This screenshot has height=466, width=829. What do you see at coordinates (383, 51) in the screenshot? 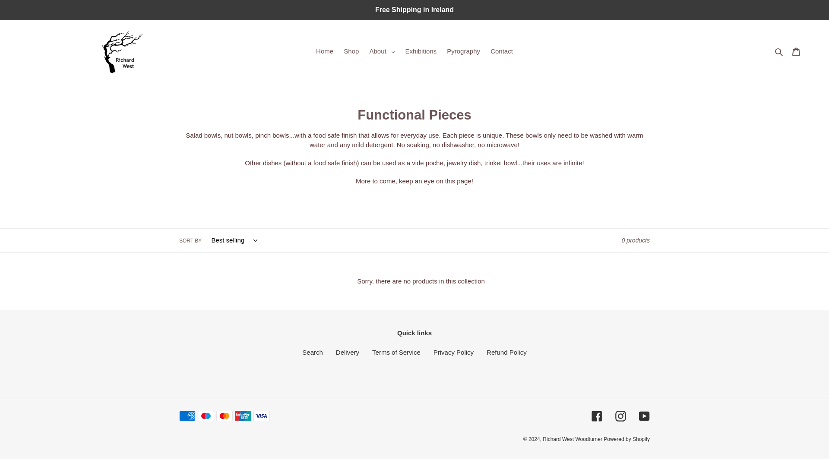
I see `About` at bounding box center [383, 51].